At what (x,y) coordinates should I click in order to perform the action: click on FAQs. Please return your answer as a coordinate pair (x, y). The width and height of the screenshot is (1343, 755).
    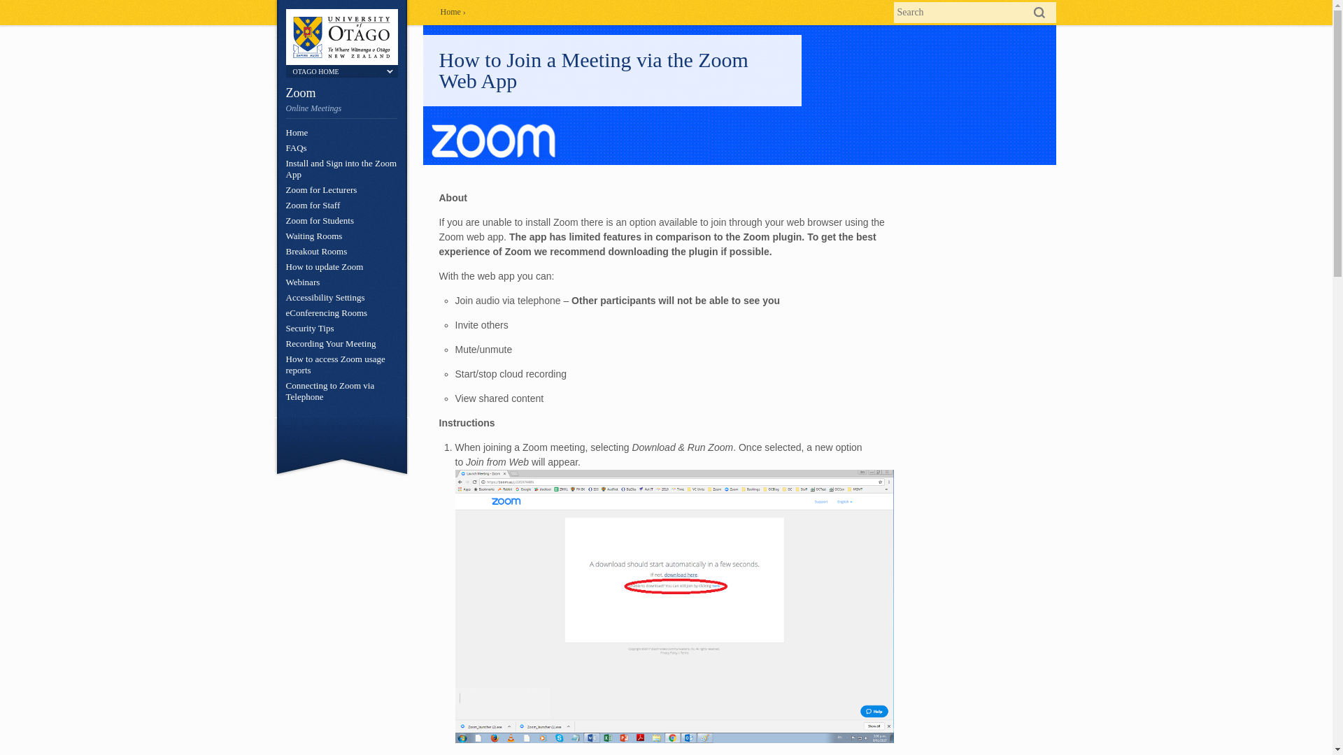
    Looking at the image, I should click on (295, 148).